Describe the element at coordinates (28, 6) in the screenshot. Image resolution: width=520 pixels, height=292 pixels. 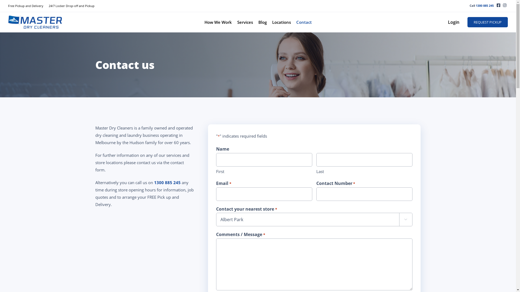
I see `Free Pickup and Delivery` at that location.